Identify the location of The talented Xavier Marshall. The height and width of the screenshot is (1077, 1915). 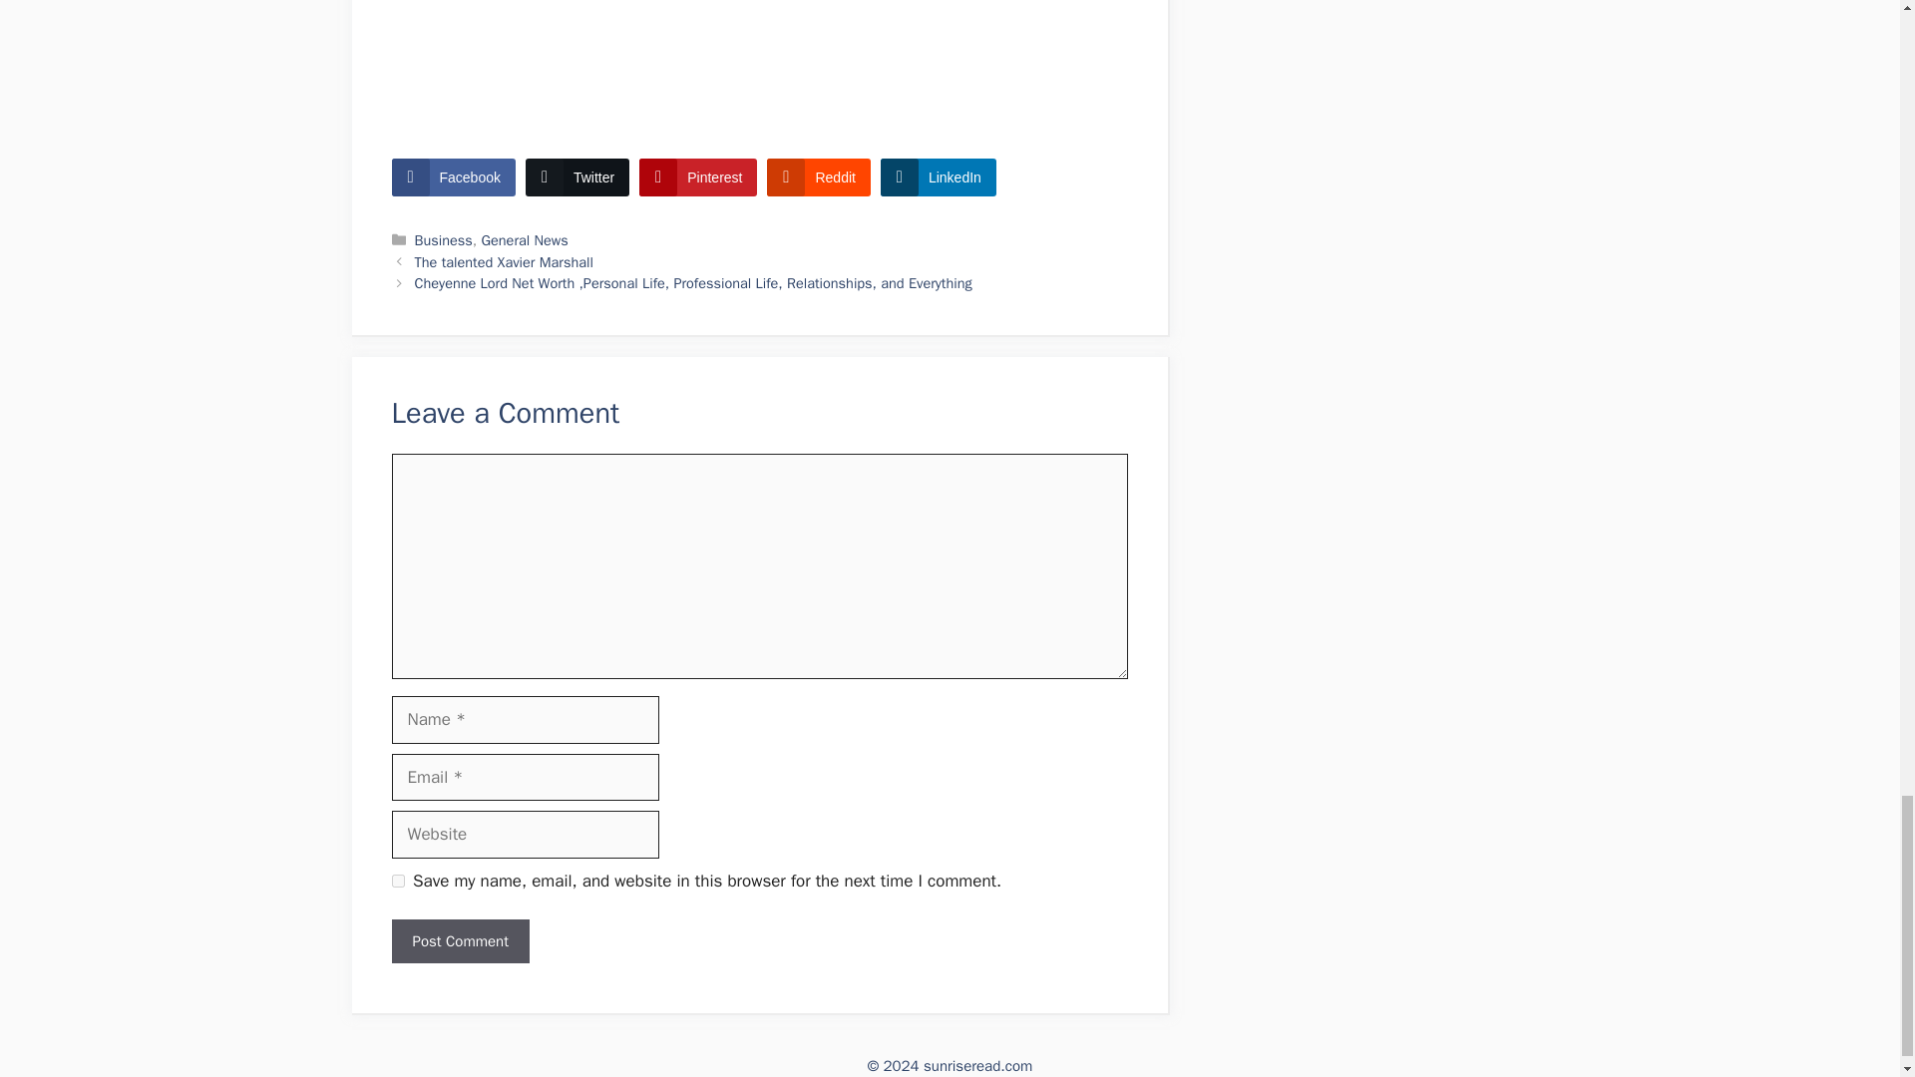
(505, 261).